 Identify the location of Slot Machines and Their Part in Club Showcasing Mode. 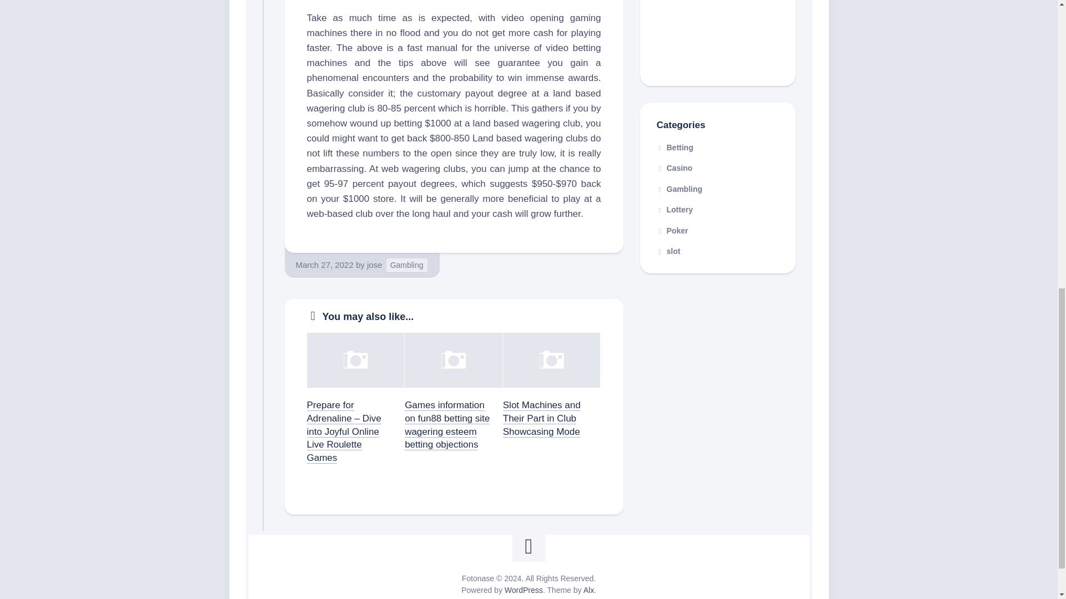
(542, 418).